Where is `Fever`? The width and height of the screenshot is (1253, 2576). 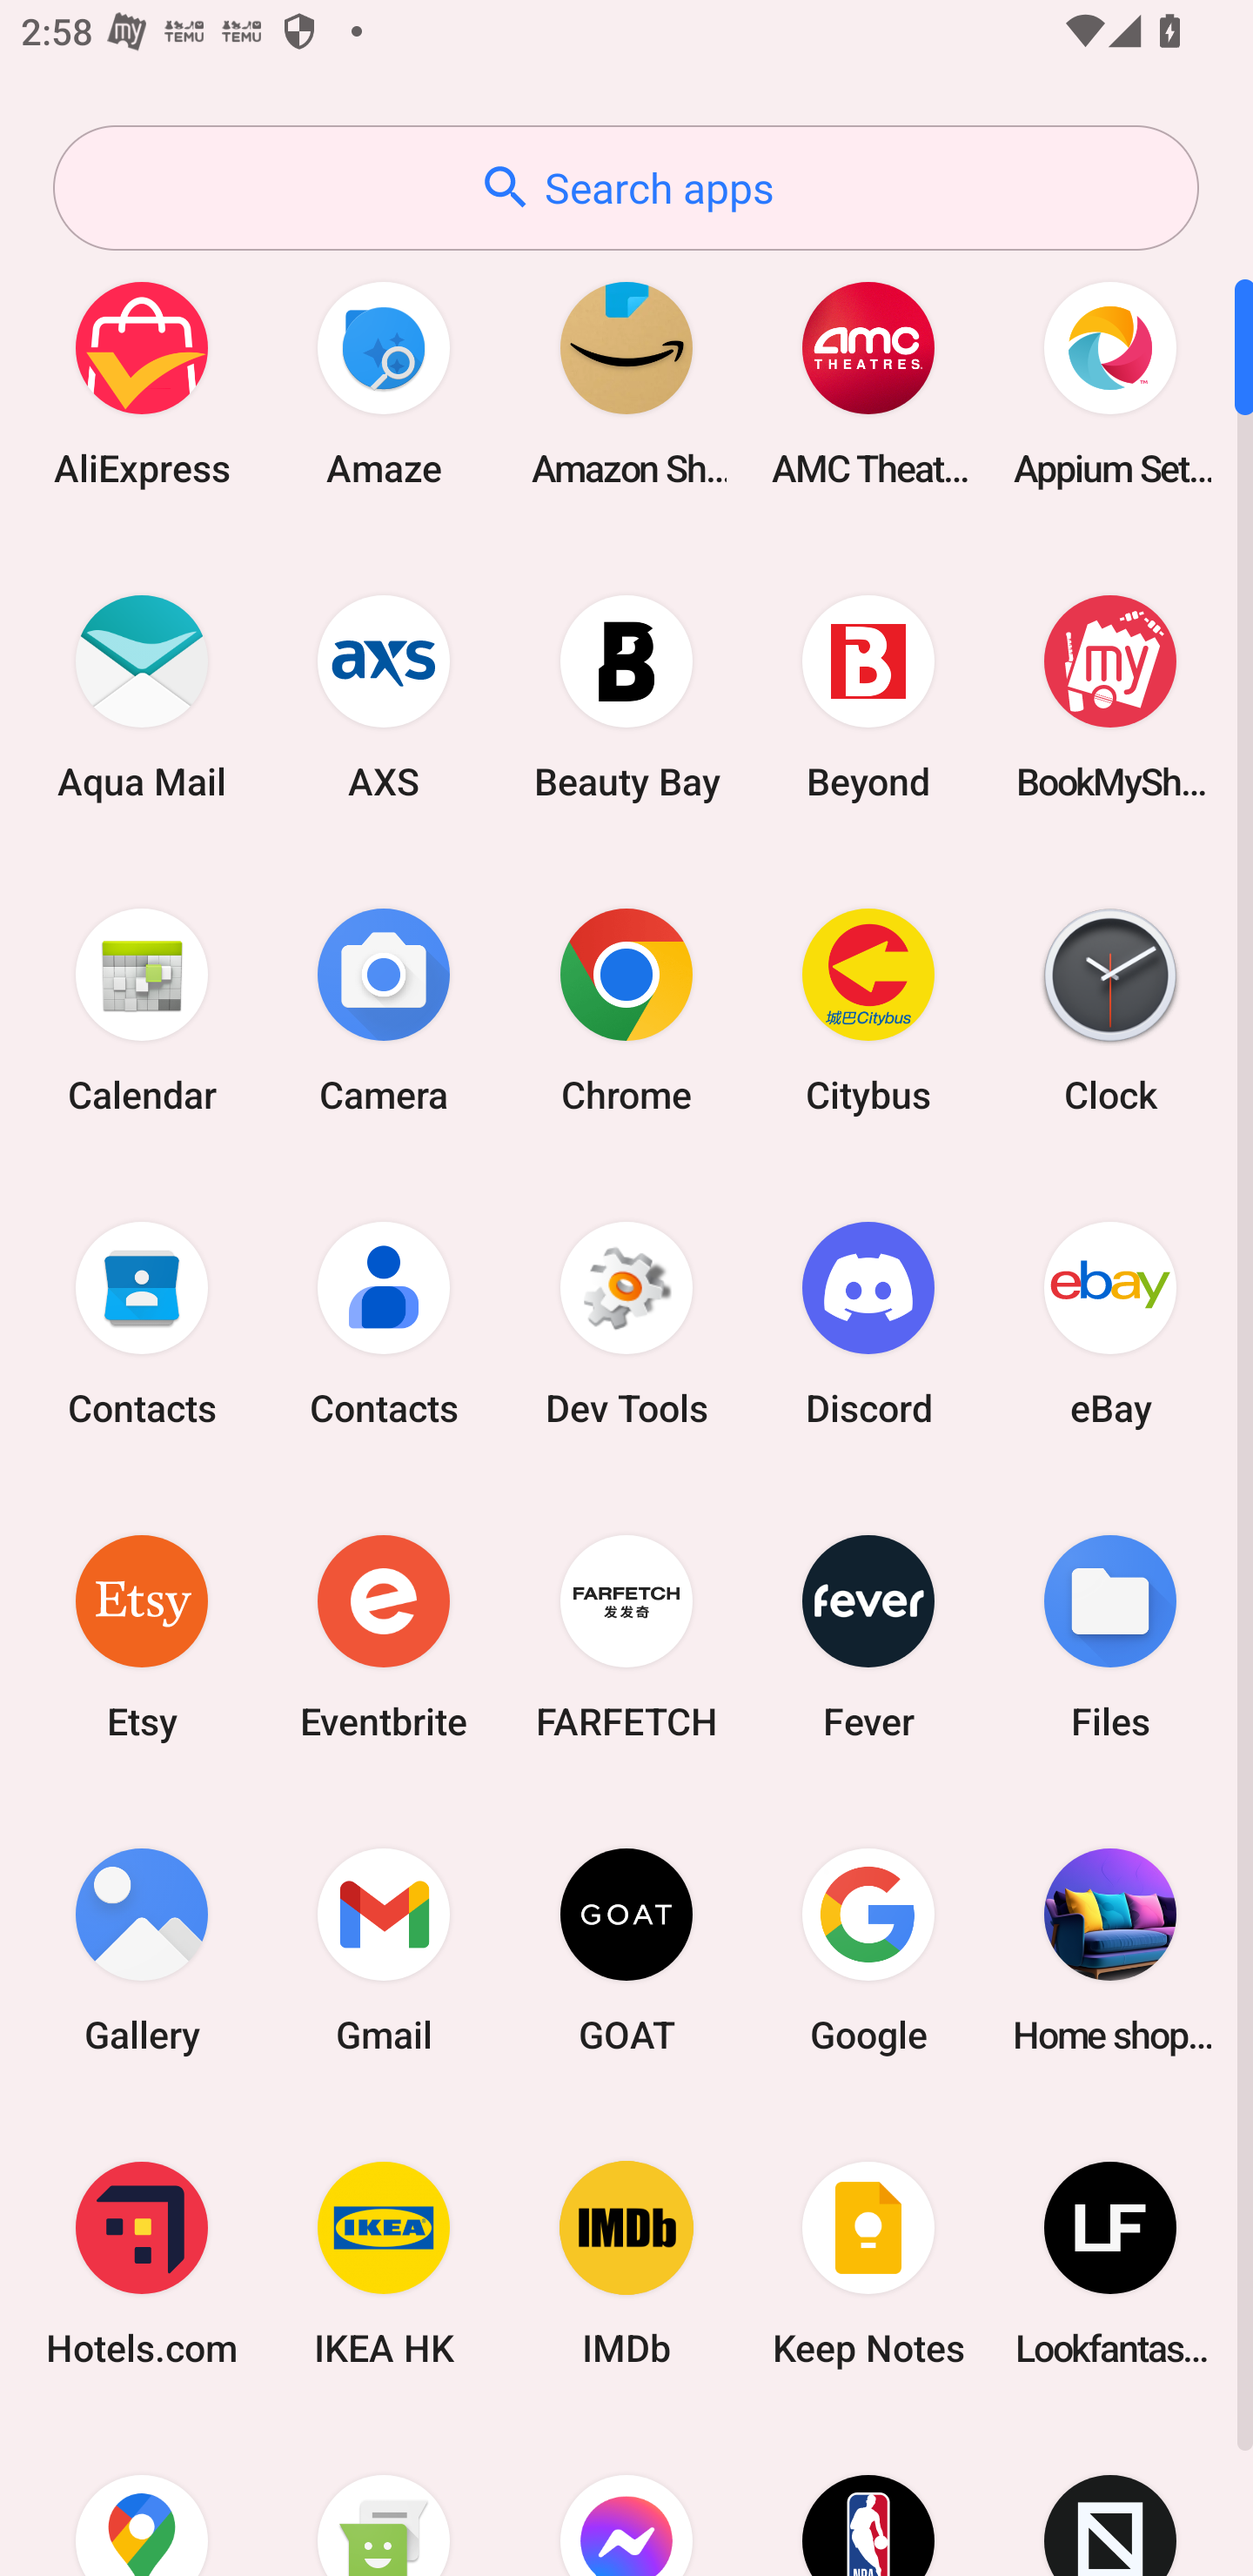
Fever is located at coordinates (868, 1636).